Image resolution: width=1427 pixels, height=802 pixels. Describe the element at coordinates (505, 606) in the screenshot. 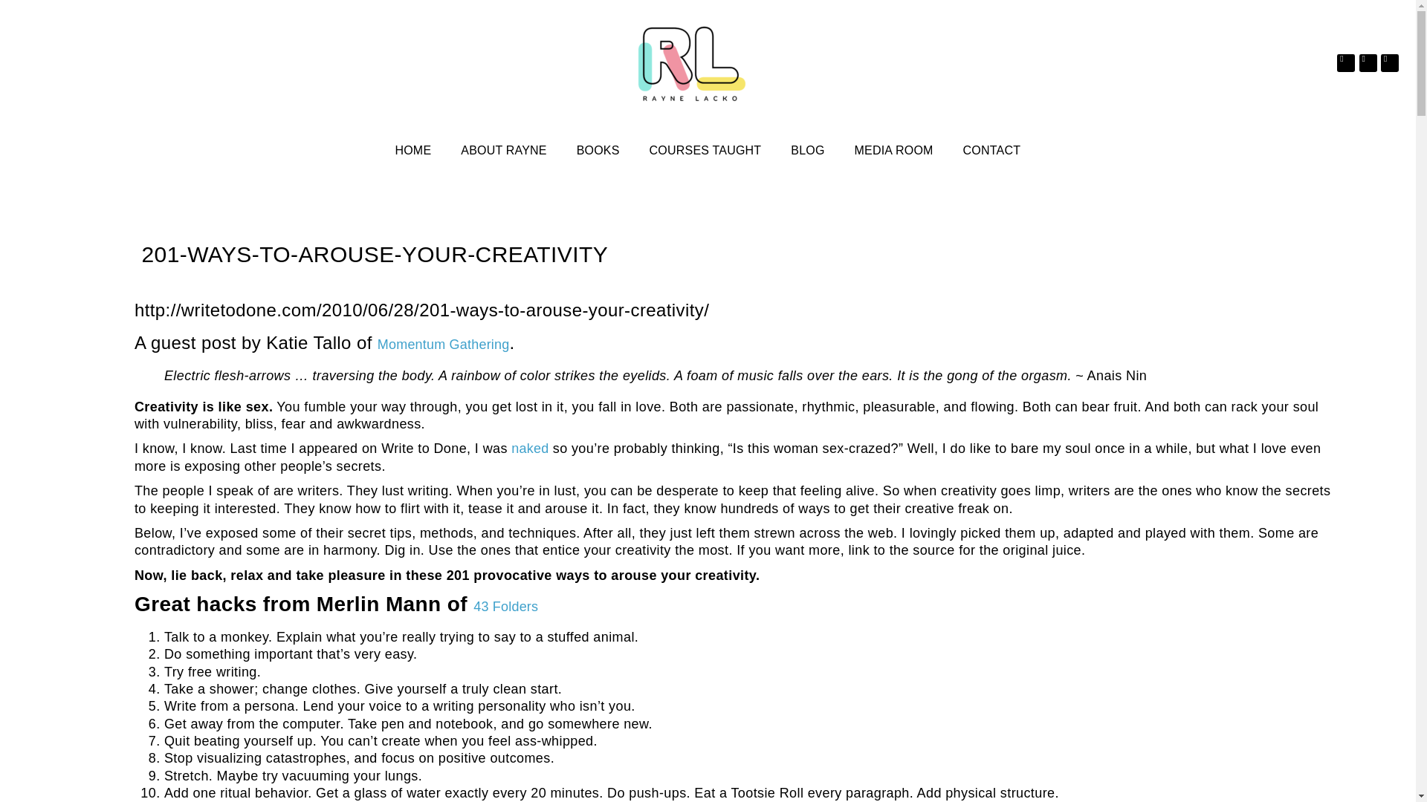

I see `43 Folders` at that location.